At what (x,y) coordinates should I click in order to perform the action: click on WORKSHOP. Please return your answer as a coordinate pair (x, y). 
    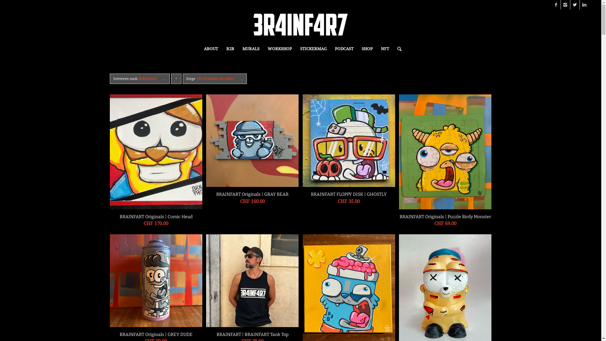
    Looking at the image, I should click on (280, 49).